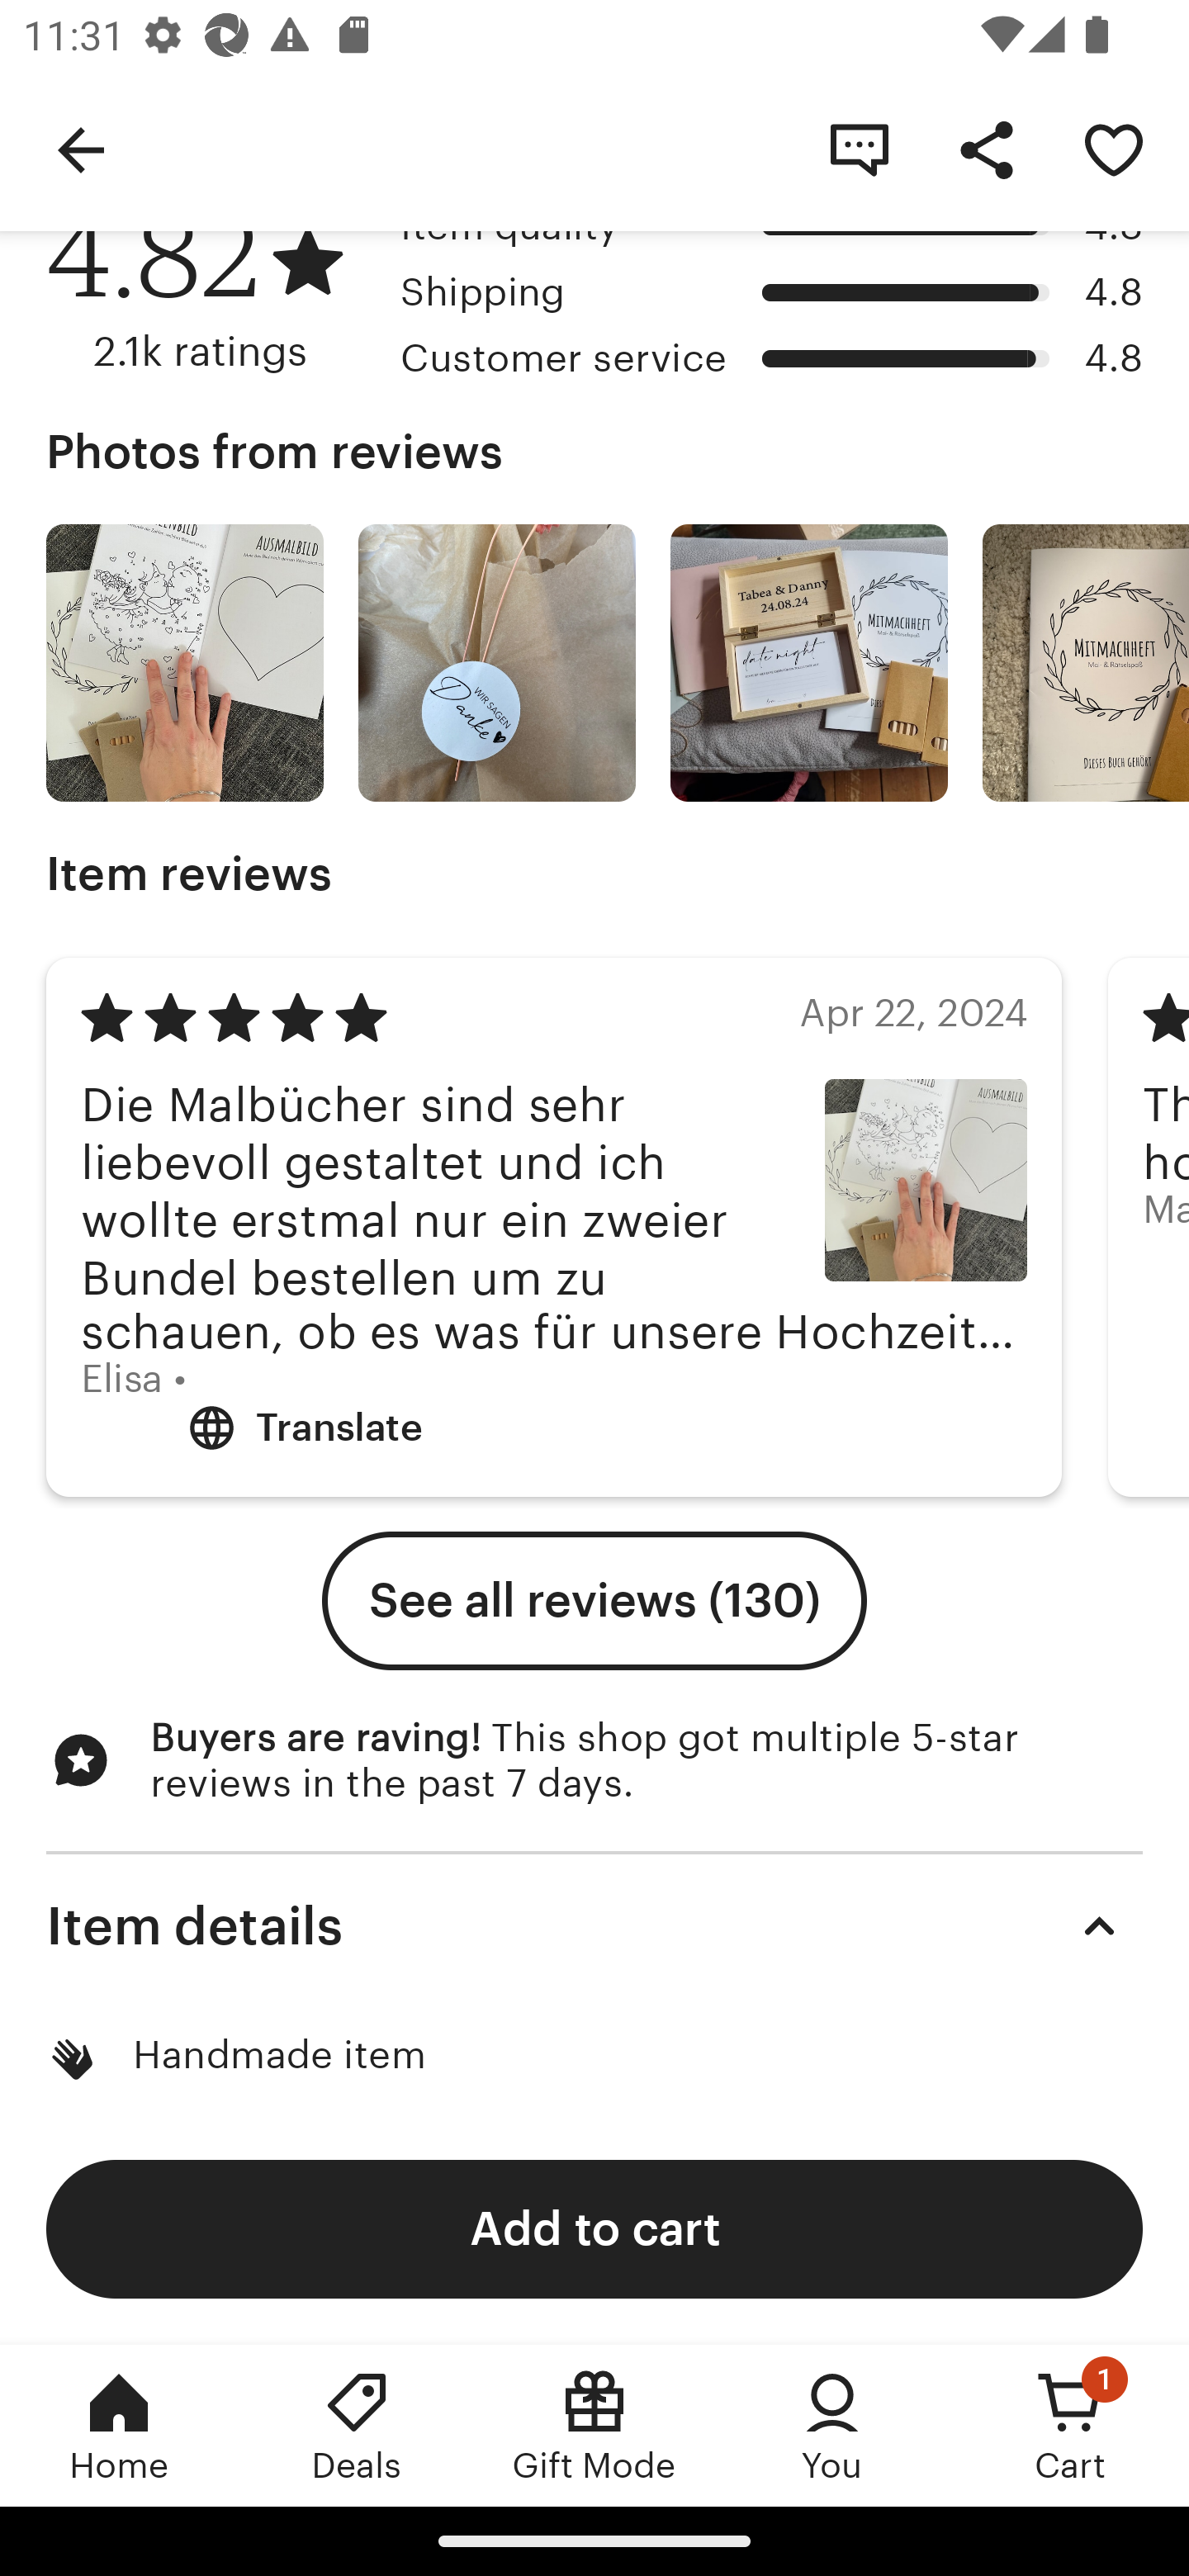 This screenshot has height=2576, width=1189. Describe the element at coordinates (859, 149) in the screenshot. I see `Contact shop` at that location.